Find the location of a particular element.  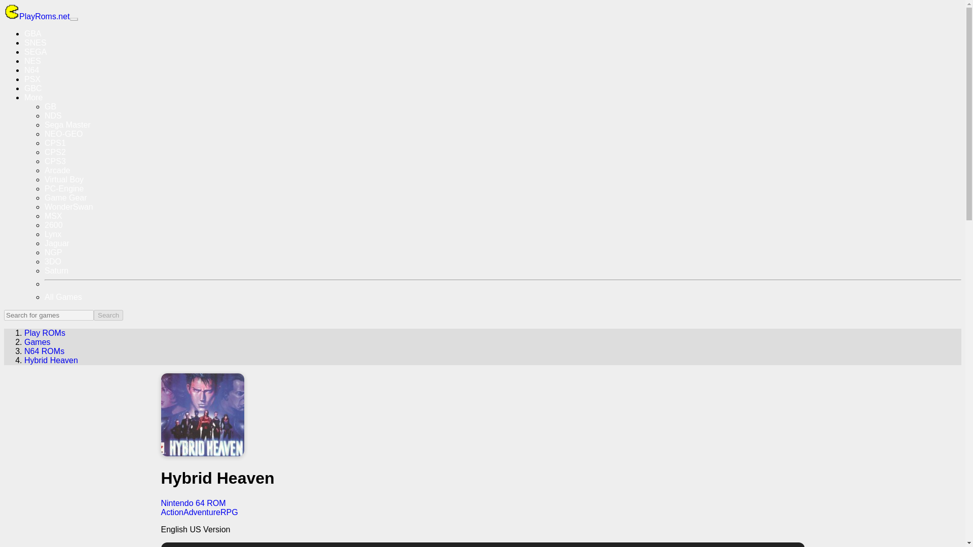

Jaguar is located at coordinates (57, 243).